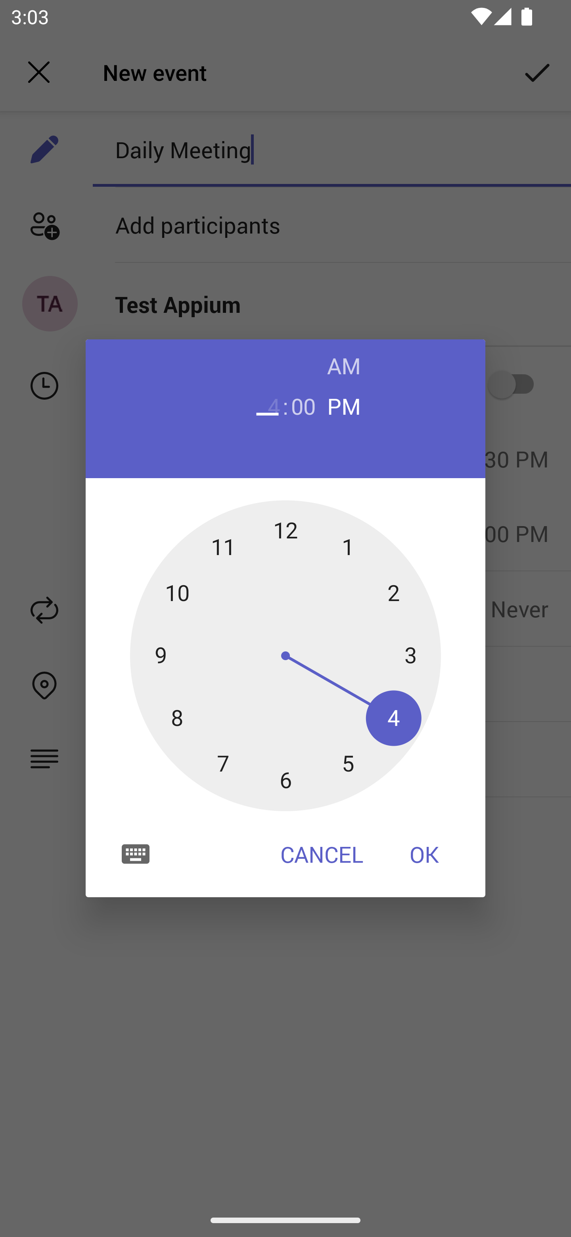  Describe the element at coordinates (303, 405) in the screenshot. I see `00` at that location.